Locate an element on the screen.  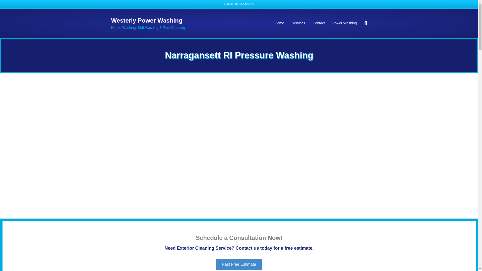
Westerly Power Washing is located at coordinates (152, 21).